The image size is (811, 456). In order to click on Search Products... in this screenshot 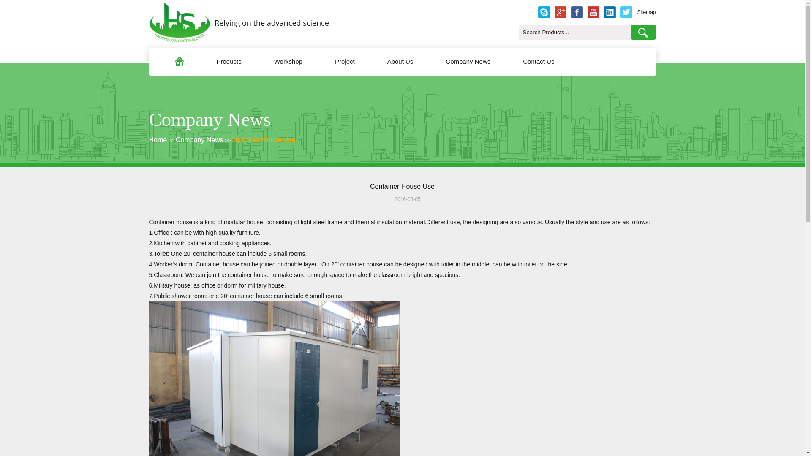, I will do `click(574, 32)`.